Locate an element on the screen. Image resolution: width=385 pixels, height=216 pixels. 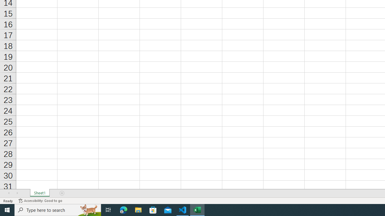
Accessibility Checker Accessibility: Good to go is located at coordinates (40, 200).